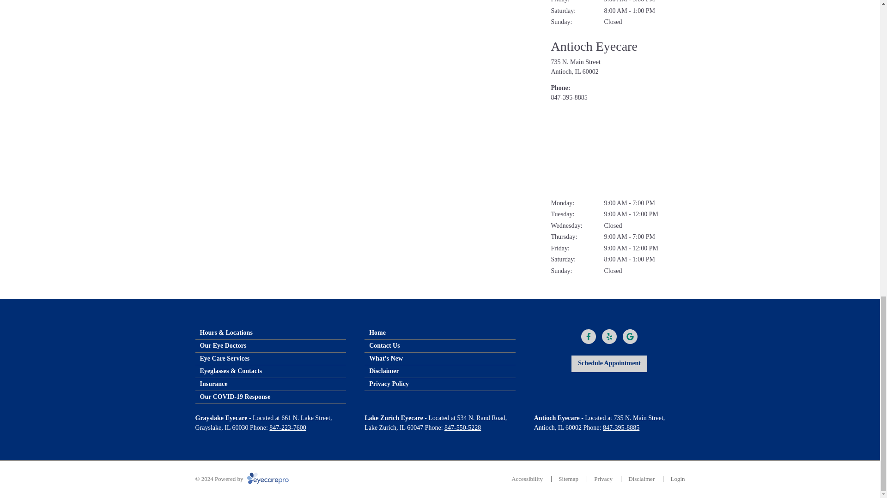 Image resolution: width=887 pixels, height=498 pixels. Describe the element at coordinates (618, 150) in the screenshot. I see `Google map` at that location.